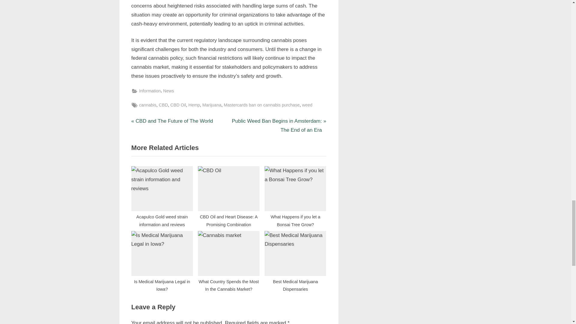 The width and height of the screenshot is (576, 324). Describe the element at coordinates (262, 105) in the screenshot. I see `Mastercards ban on cannabis purchase` at that location.